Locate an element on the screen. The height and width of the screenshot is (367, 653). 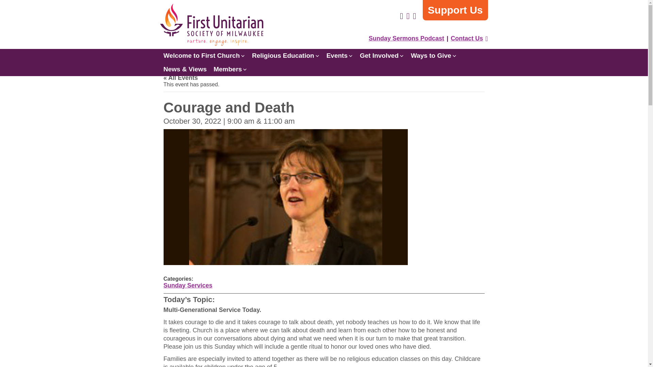
Sunday Sermons Podcast is located at coordinates (406, 38).